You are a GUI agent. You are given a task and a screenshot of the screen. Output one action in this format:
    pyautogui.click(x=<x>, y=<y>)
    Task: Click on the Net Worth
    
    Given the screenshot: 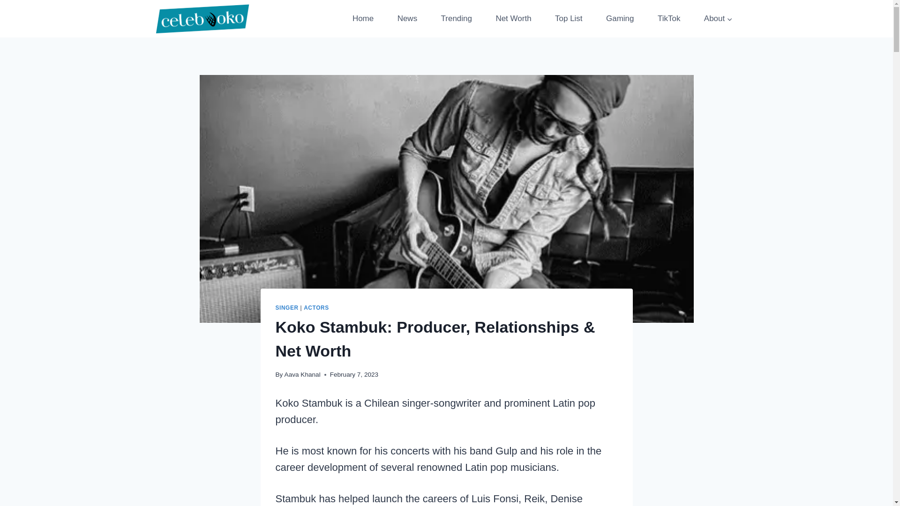 What is the action you would take?
    pyautogui.click(x=513, y=19)
    